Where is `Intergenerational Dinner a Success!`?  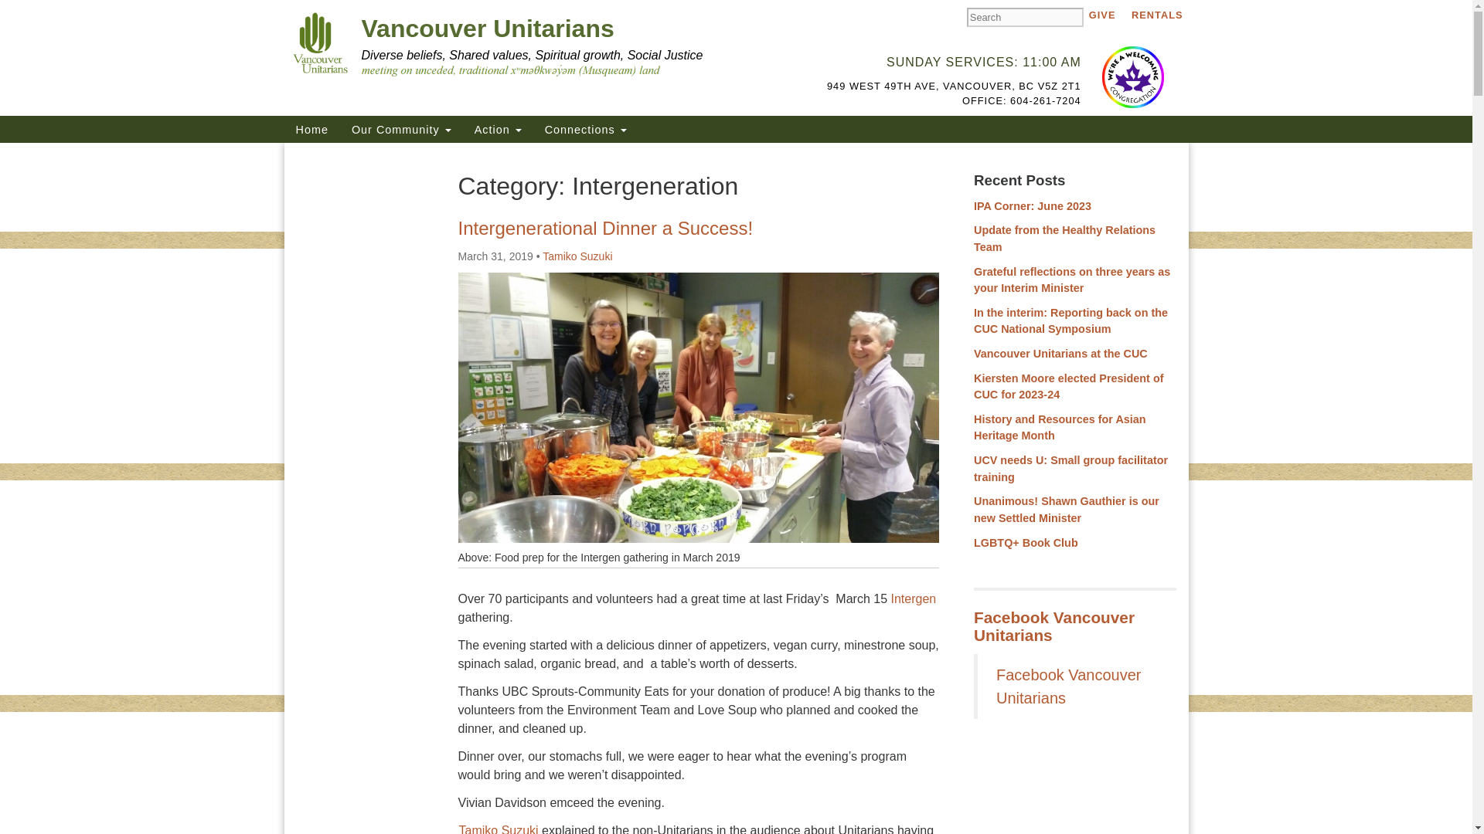
Intergenerational Dinner a Success! is located at coordinates (604, 227).